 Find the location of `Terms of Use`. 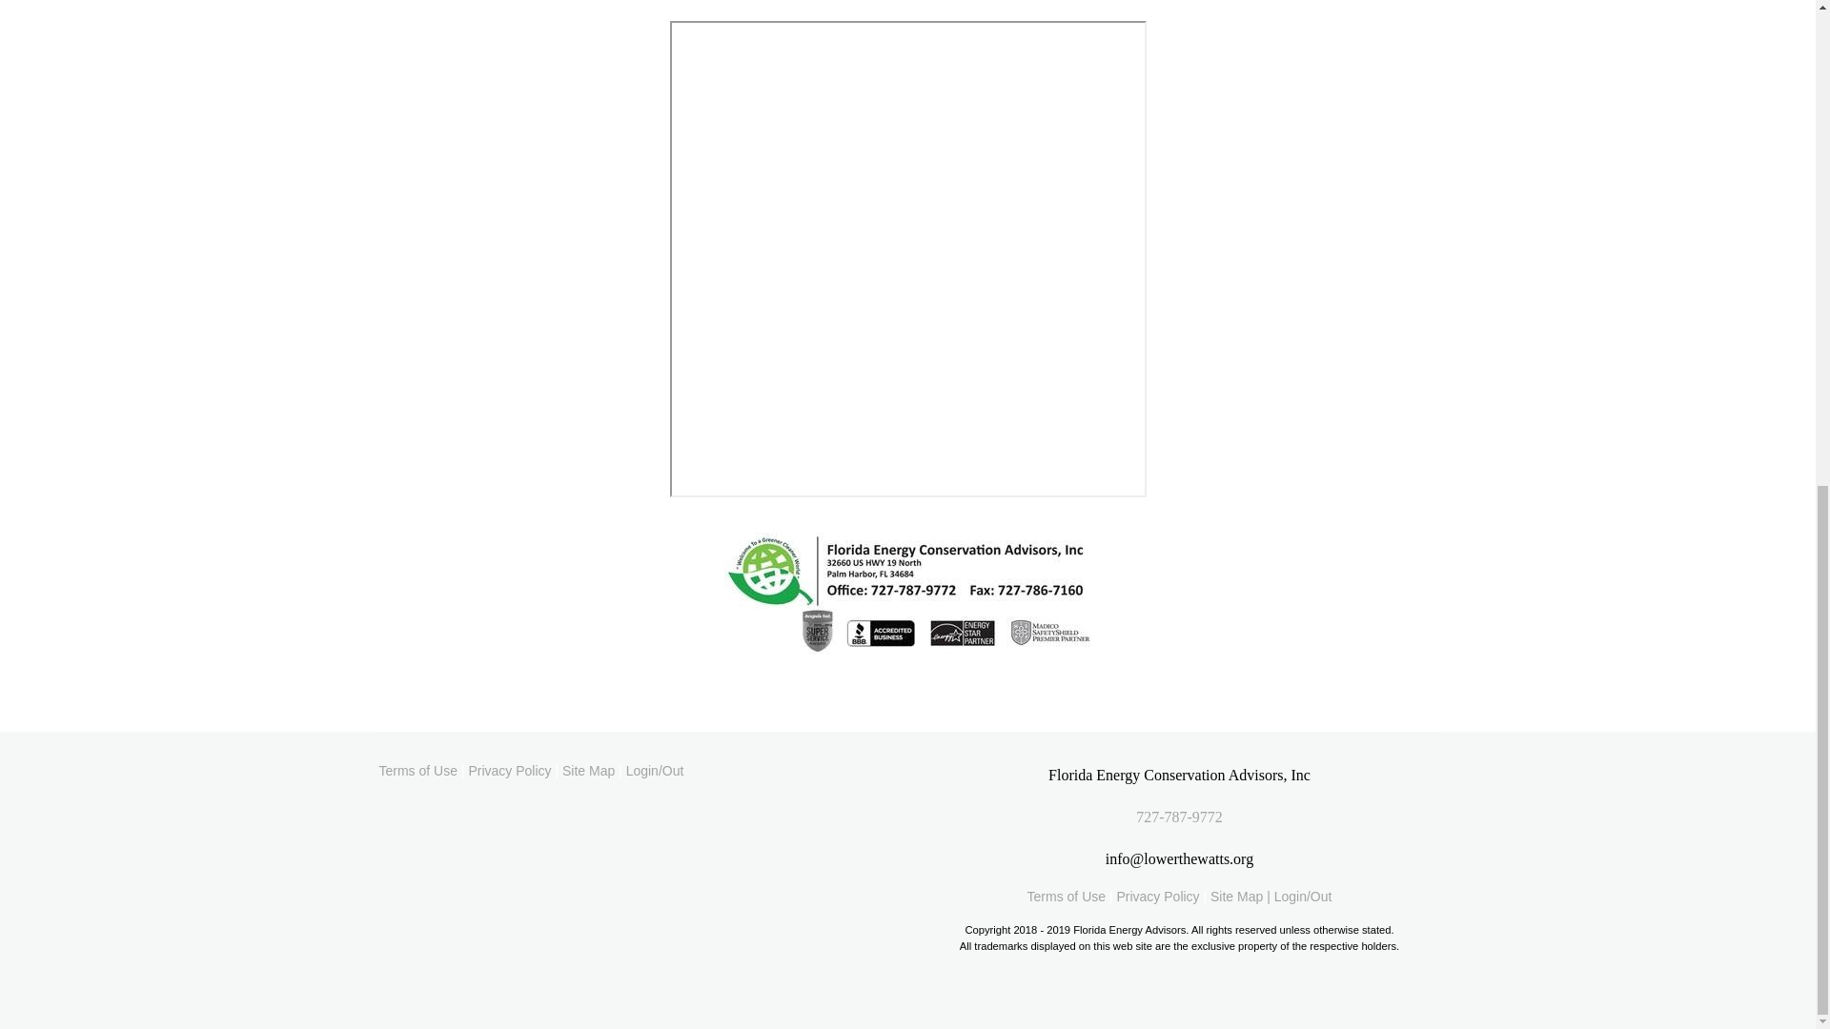

Terms of Use is located at coordinates (417, 770).